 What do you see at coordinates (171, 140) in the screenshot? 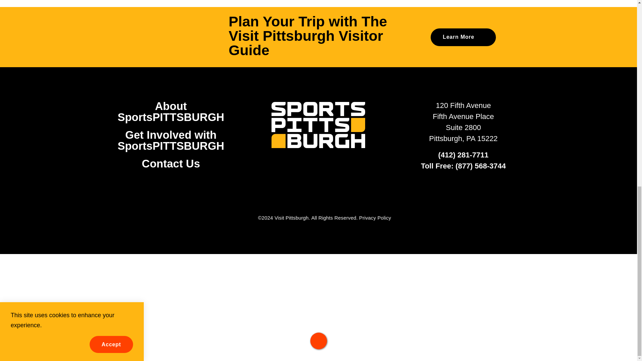
I see `Get Involved with SportsPITTSBURGH` at bounding box center [171, 140].